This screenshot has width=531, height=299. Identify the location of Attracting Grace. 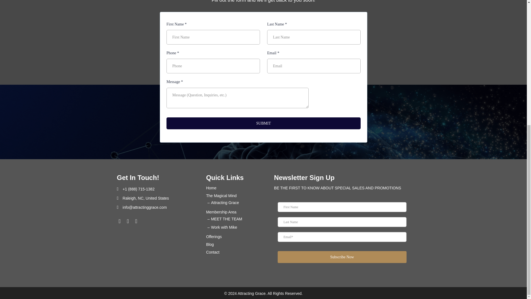
(225, 202).